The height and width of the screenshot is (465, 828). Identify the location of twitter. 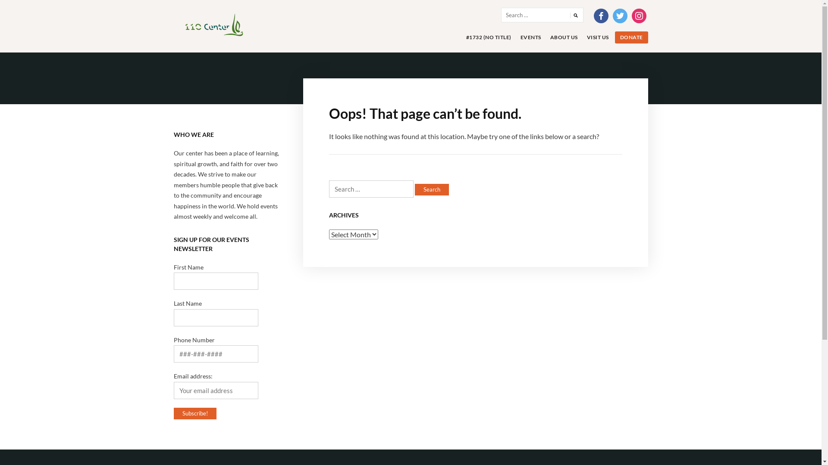
(620, 15).